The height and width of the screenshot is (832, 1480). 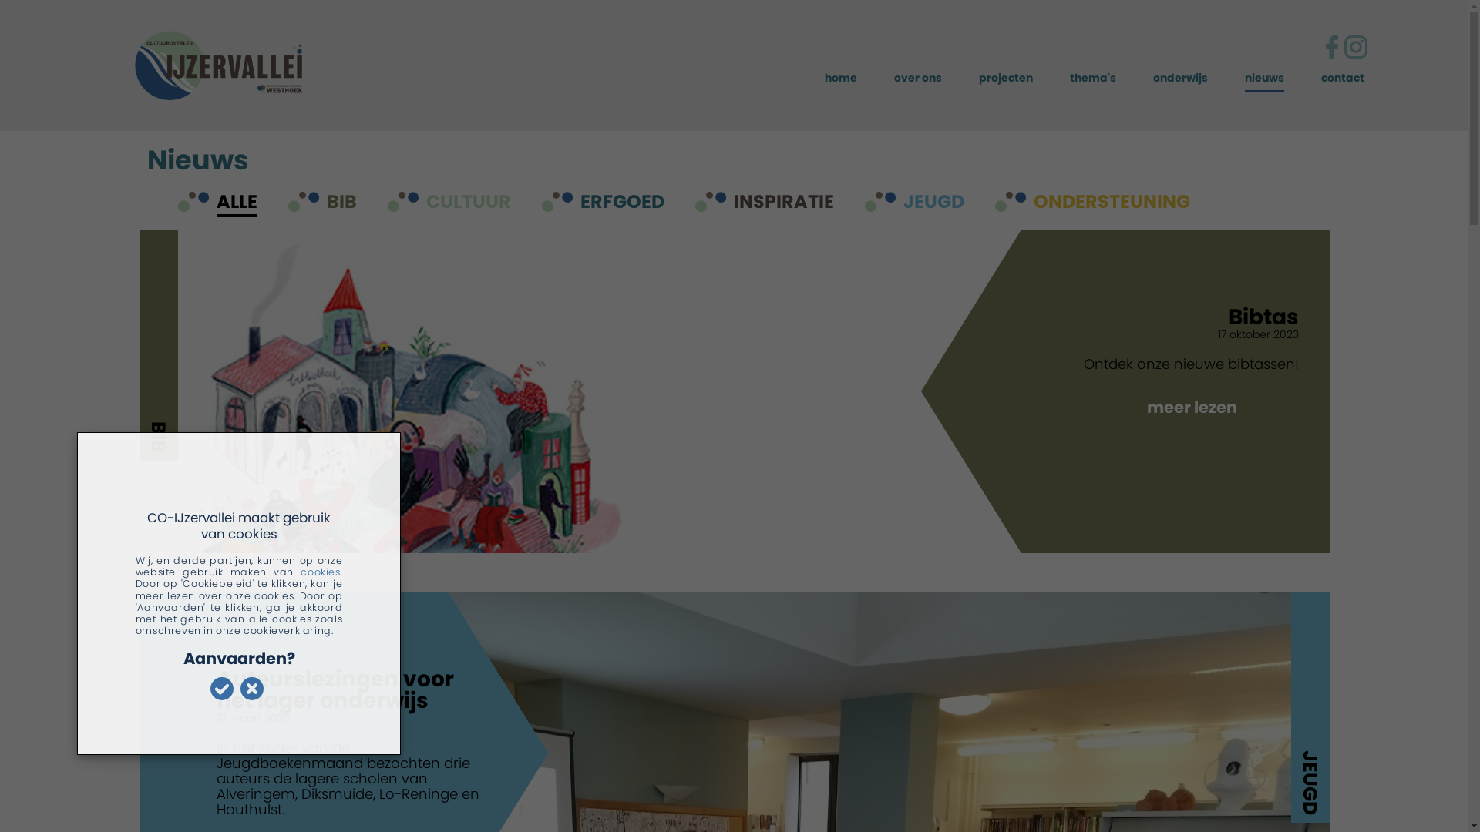 I want to click on thema's, so click(x=1093, y=79).